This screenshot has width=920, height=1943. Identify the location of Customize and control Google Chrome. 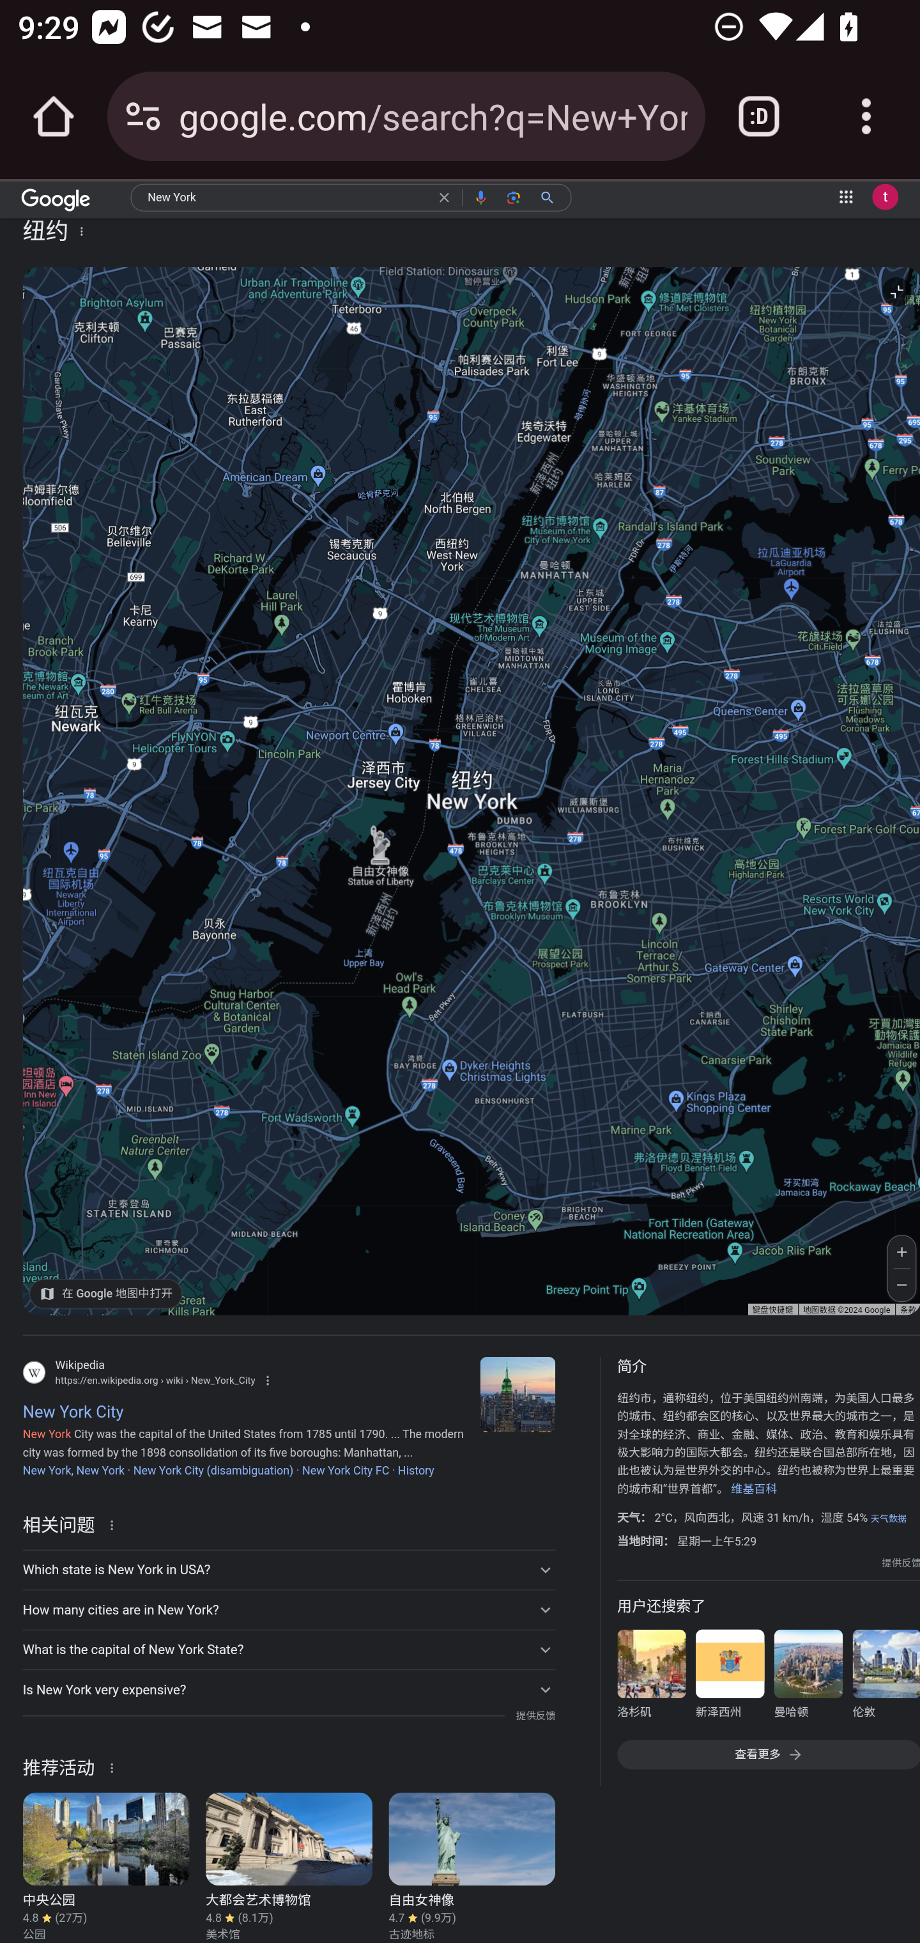
(866, 116).